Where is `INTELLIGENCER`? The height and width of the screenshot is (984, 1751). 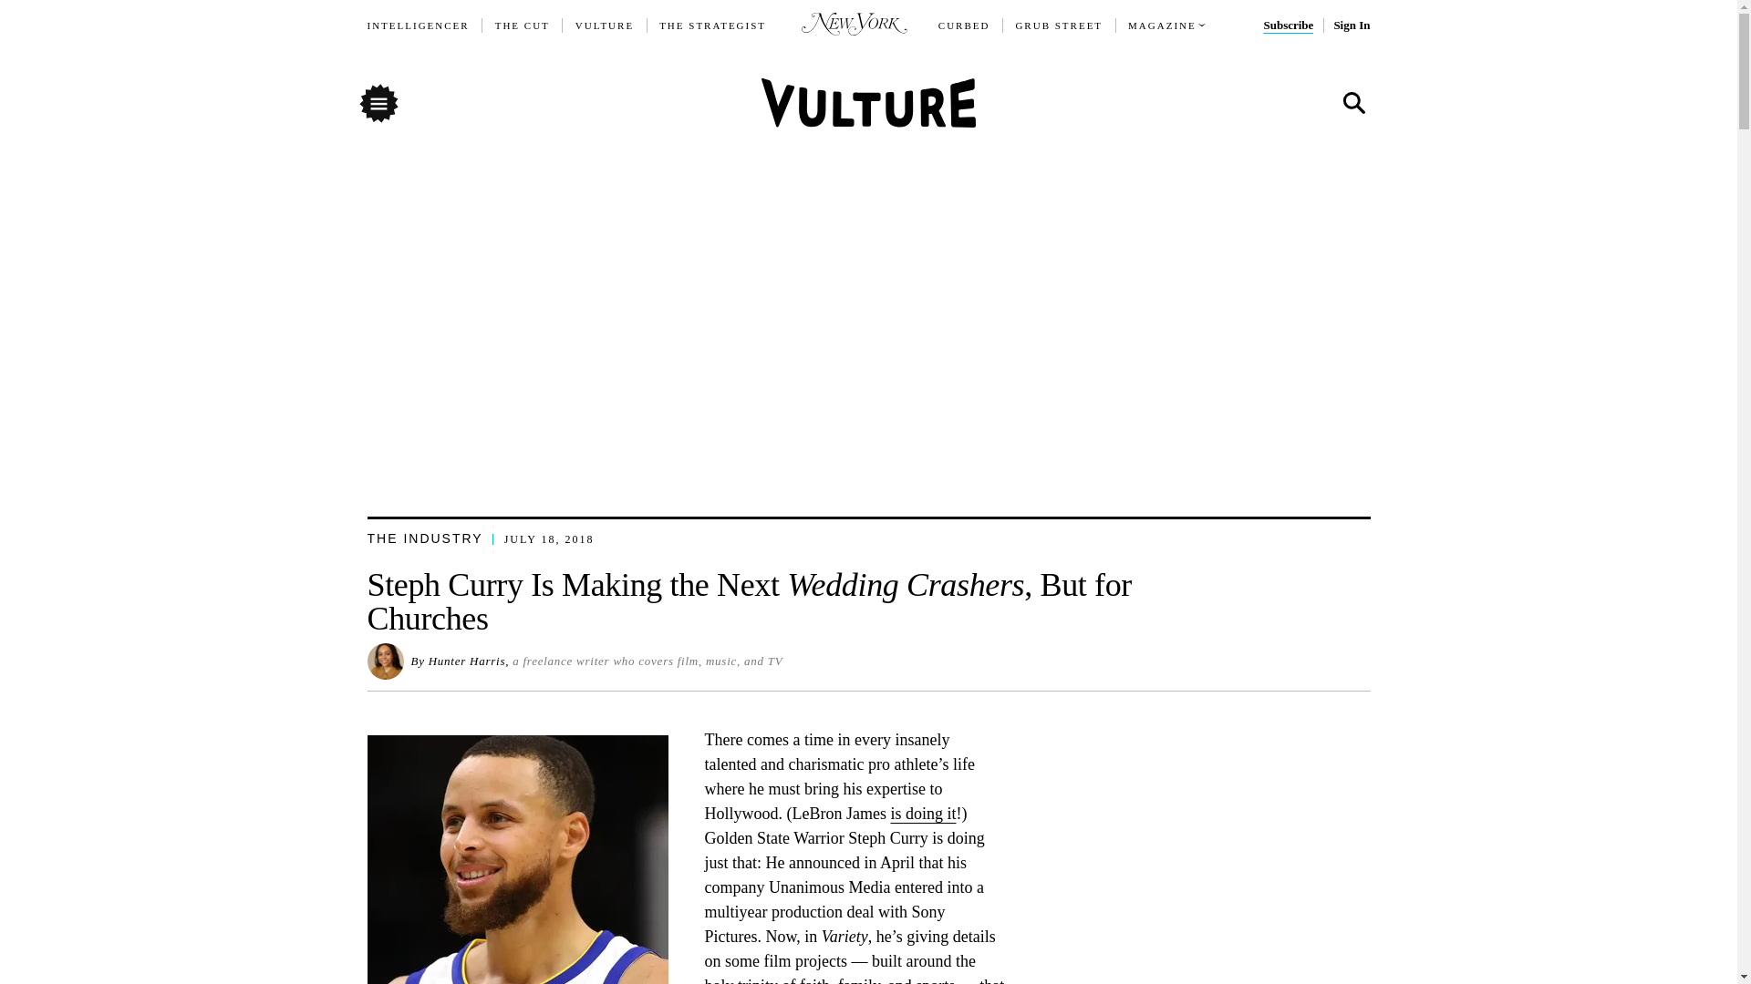 INTELLIGENCER is located at coordinates (418, 26).